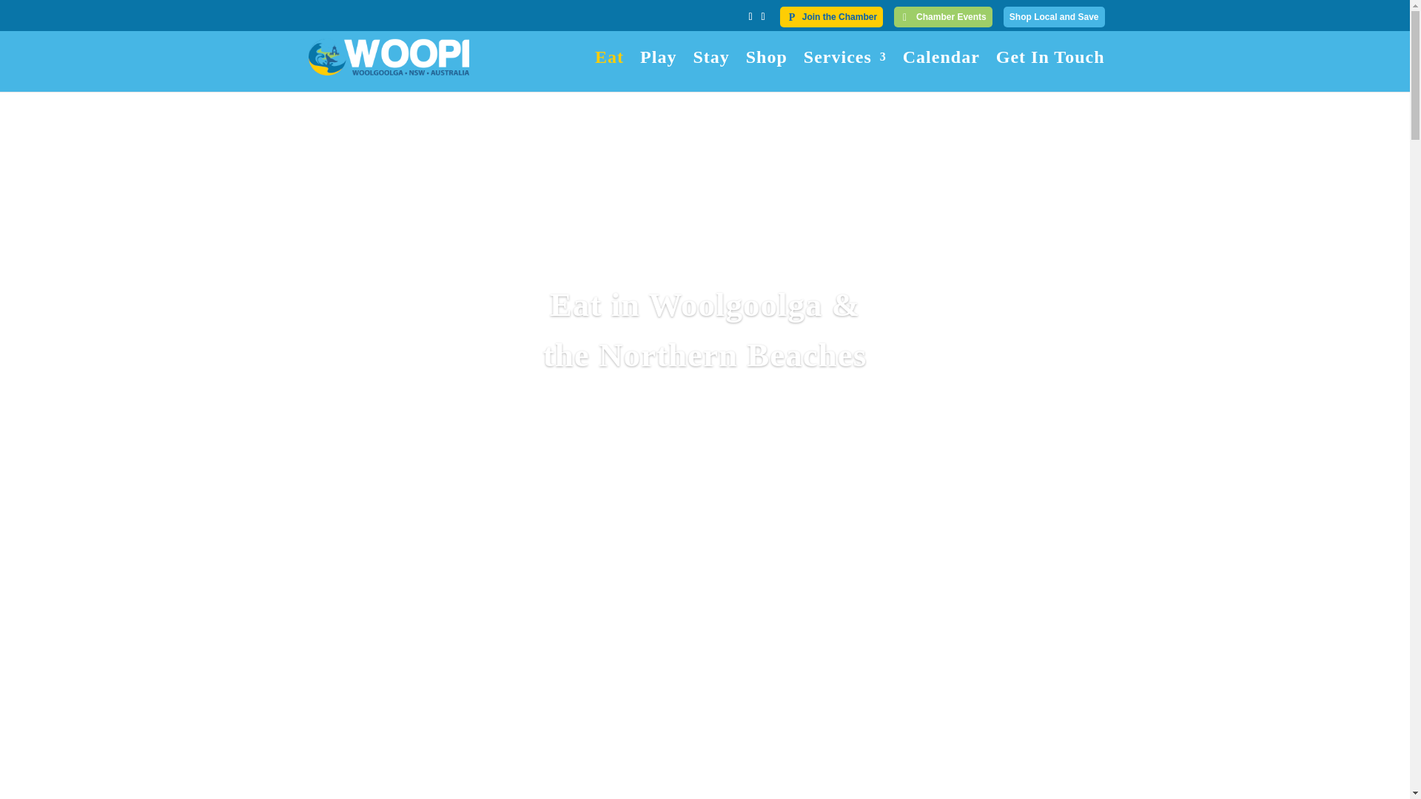 The image size is (1421, 799). Describe the element at coordinates (845, 72) in the screenshot. I see `Services` at that location.